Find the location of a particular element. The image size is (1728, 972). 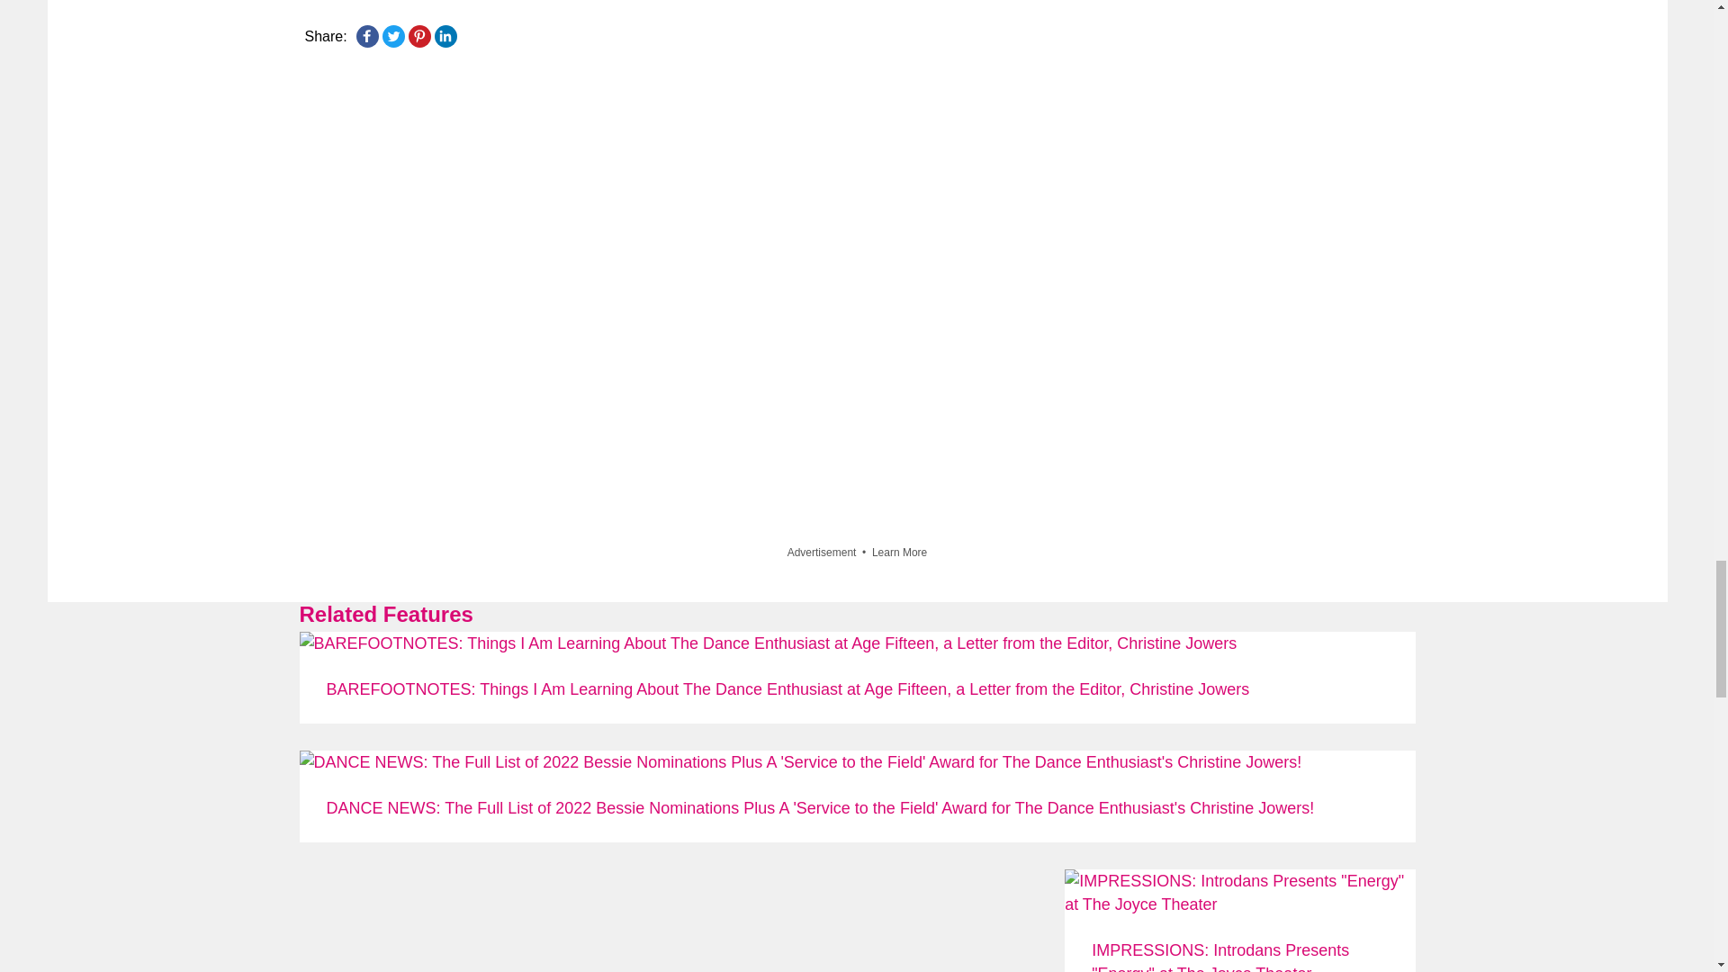

Pinterest is located at coordinates (419, 36).